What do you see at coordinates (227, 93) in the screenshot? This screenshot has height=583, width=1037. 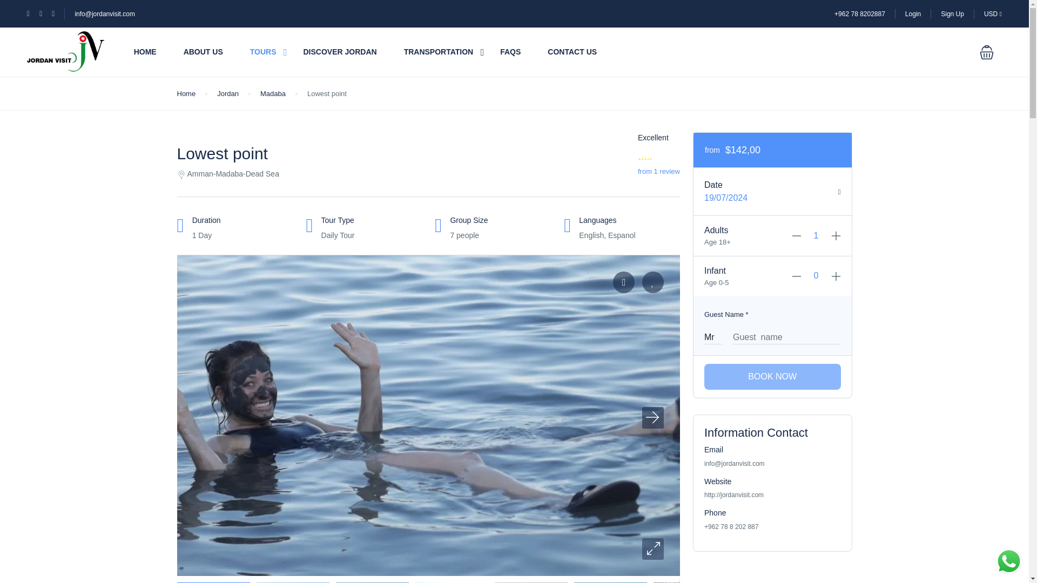 I see `Jordan` at bounding box center [227, 93].